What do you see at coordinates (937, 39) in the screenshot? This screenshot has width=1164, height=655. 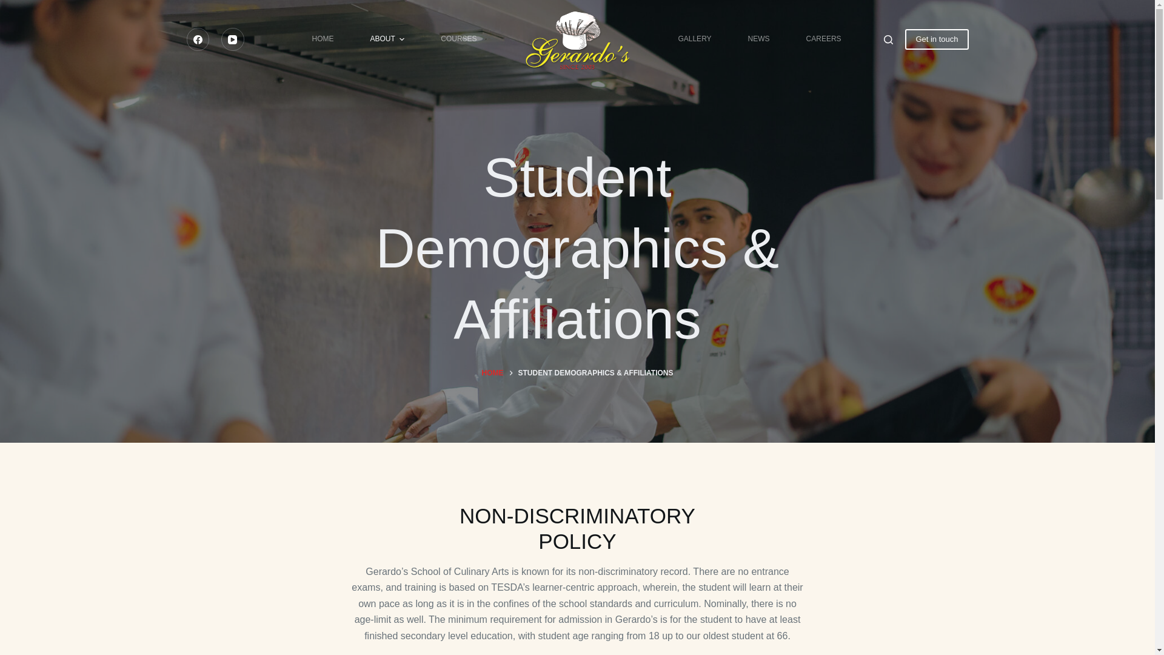 I see `Get in touch` at bounding box center [937, 39].